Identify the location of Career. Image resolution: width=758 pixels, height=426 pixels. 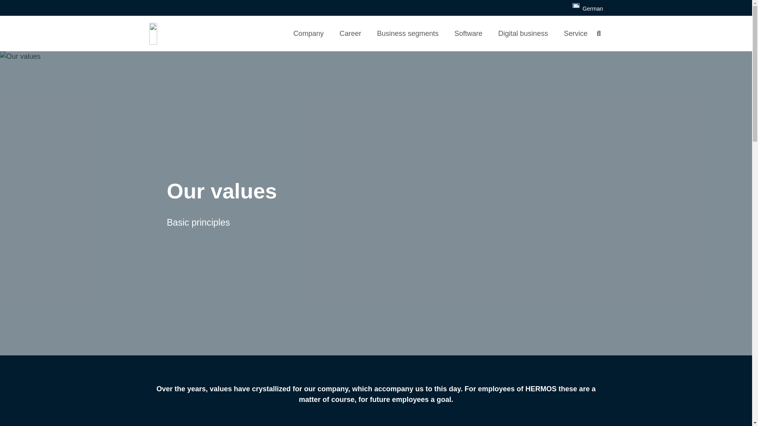
(351, 33).